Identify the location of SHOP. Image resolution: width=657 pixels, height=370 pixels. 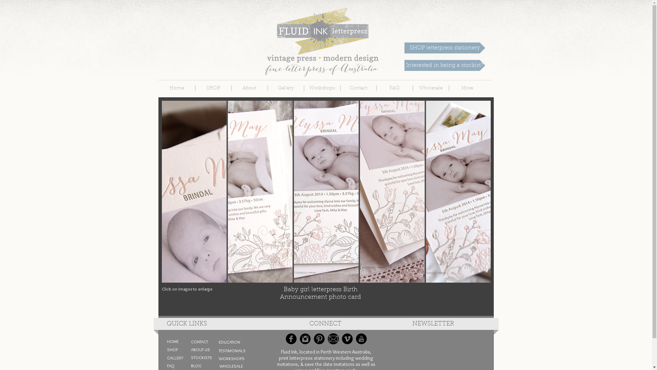
(175, 349).